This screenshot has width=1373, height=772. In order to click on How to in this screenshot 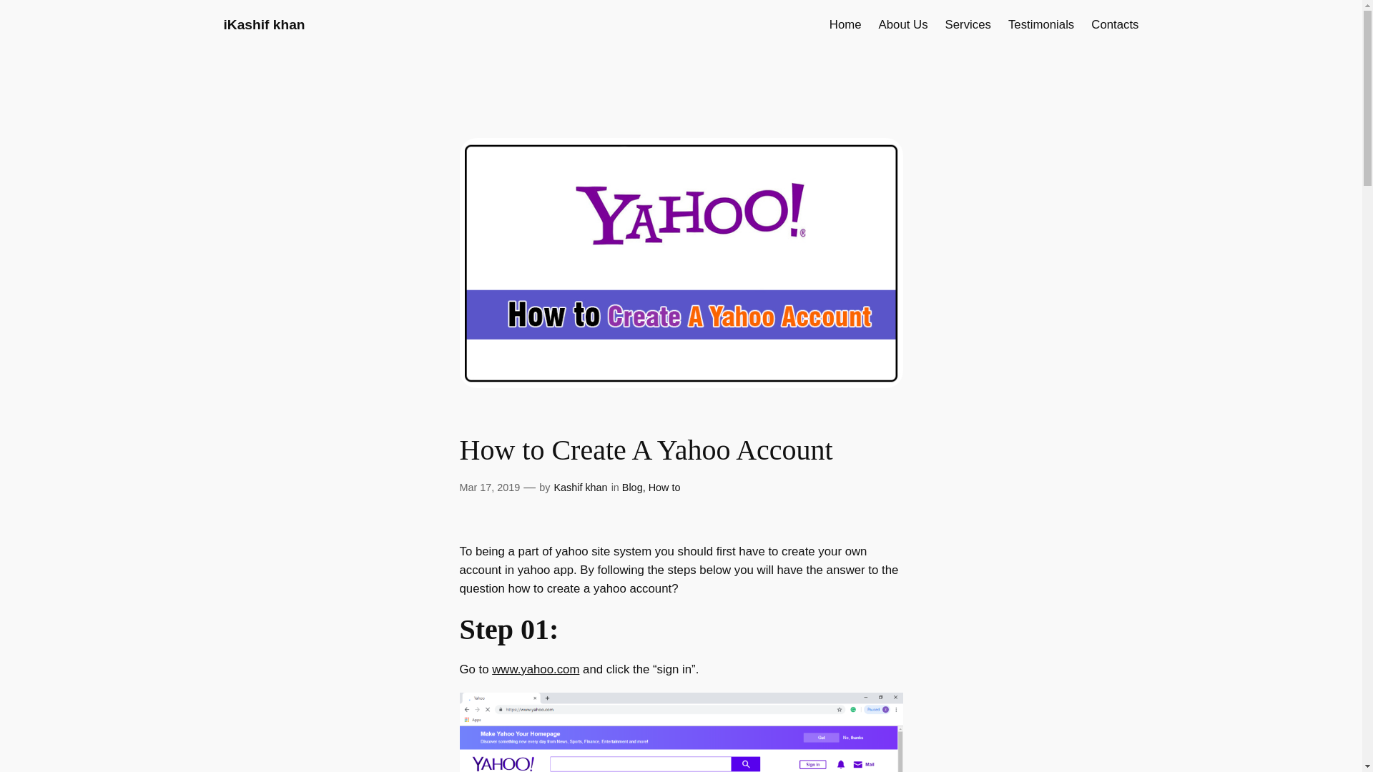, I will do `click(664, 488)`.